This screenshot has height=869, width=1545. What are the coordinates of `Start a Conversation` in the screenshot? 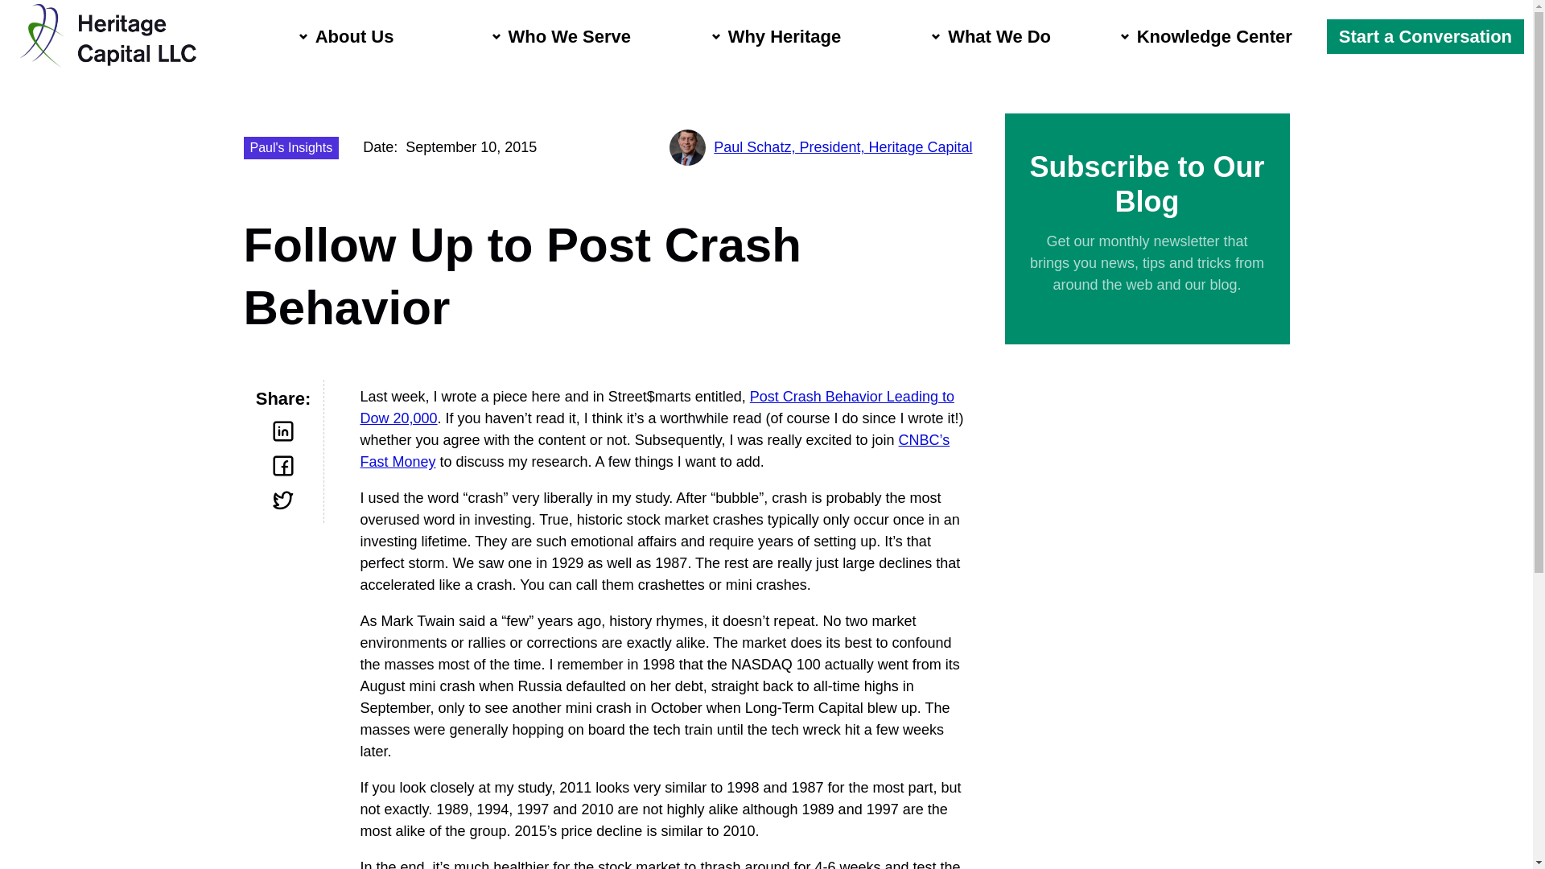 It's located at (1425, 35).